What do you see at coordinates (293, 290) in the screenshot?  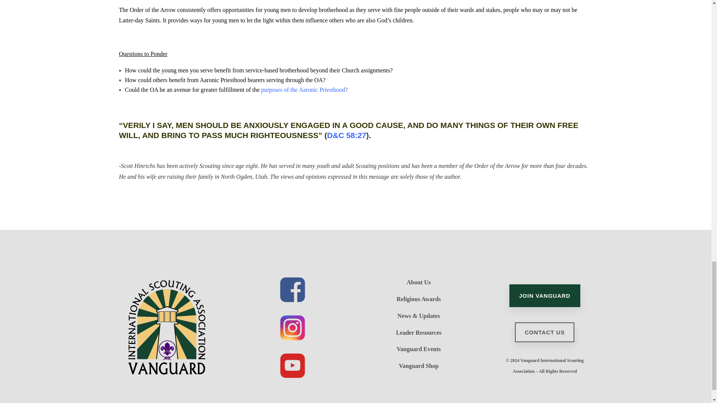 I see `Facebook Icon` at bounding box center [293, 290].